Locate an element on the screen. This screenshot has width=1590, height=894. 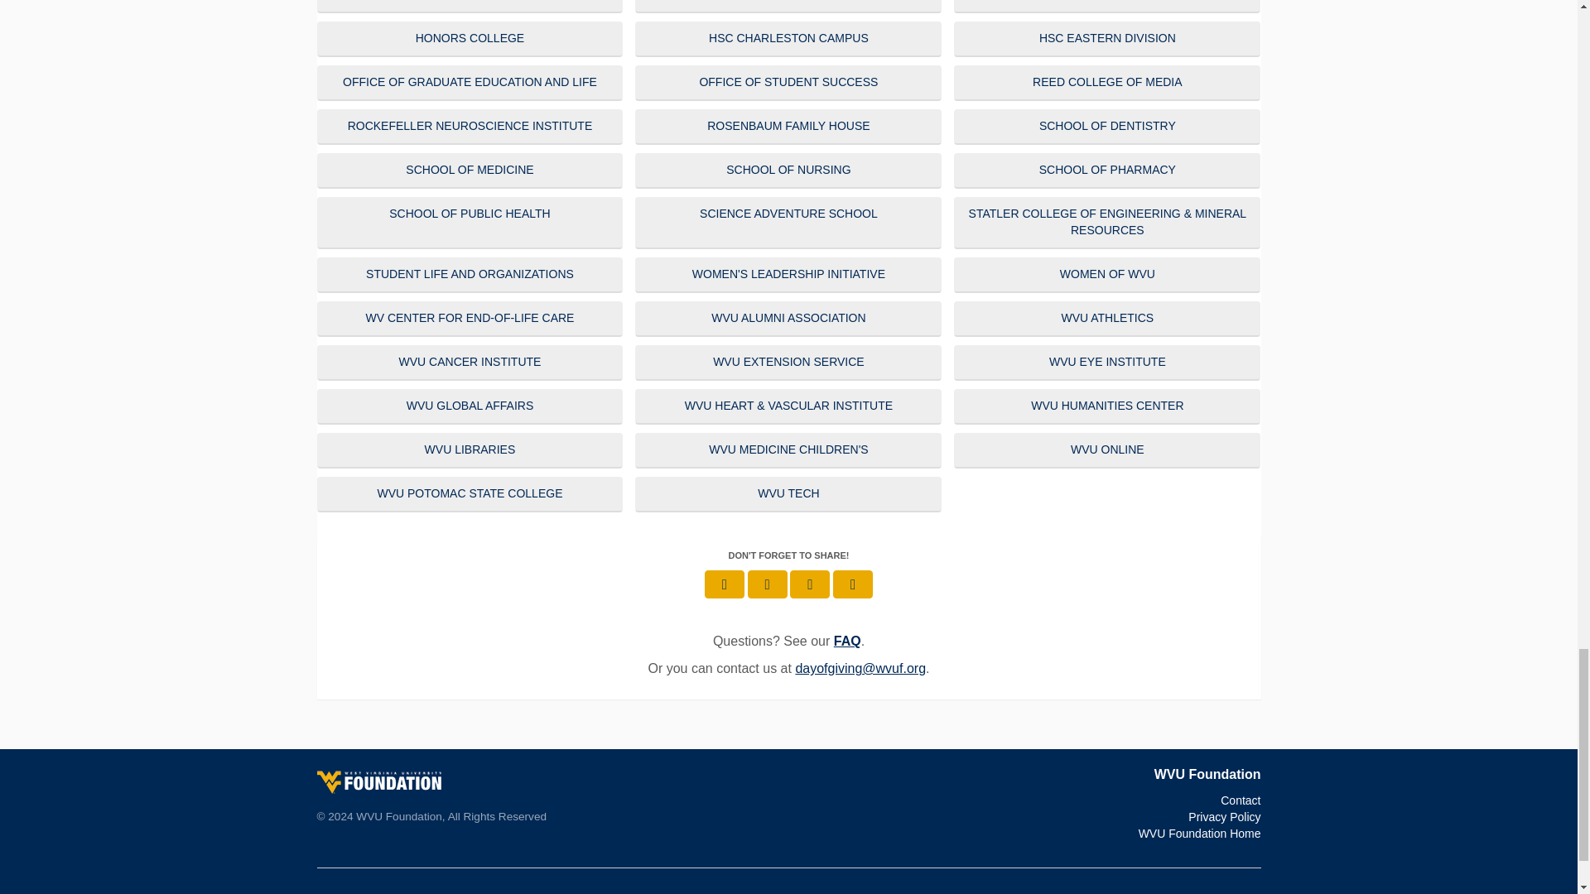
HONORS COLLEGE is located at coordinates (470, 39).